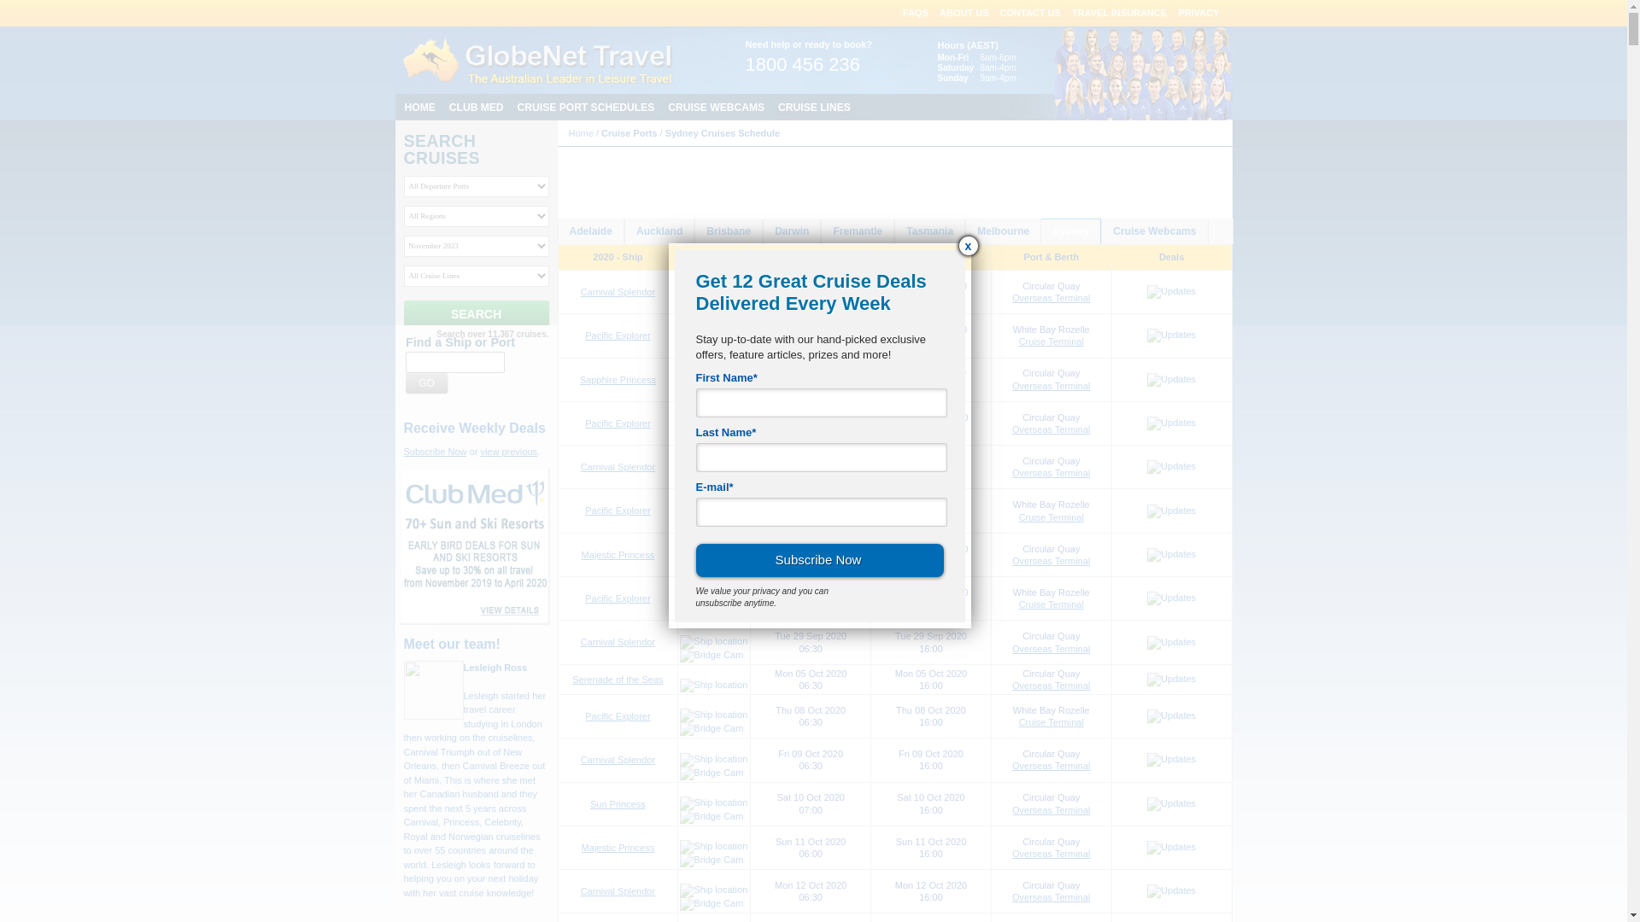  I want to click on Overseas Terminal, so click(1051, 766).